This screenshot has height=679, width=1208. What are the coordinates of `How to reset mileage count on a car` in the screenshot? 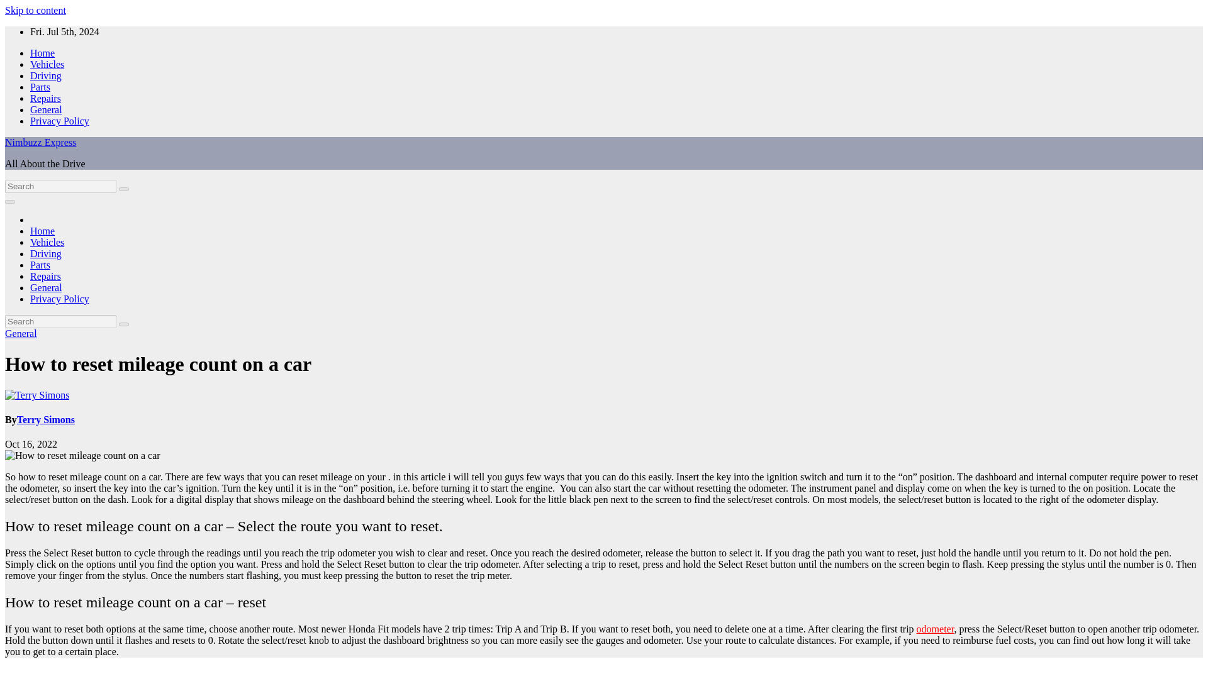 It's located at (158, 363).